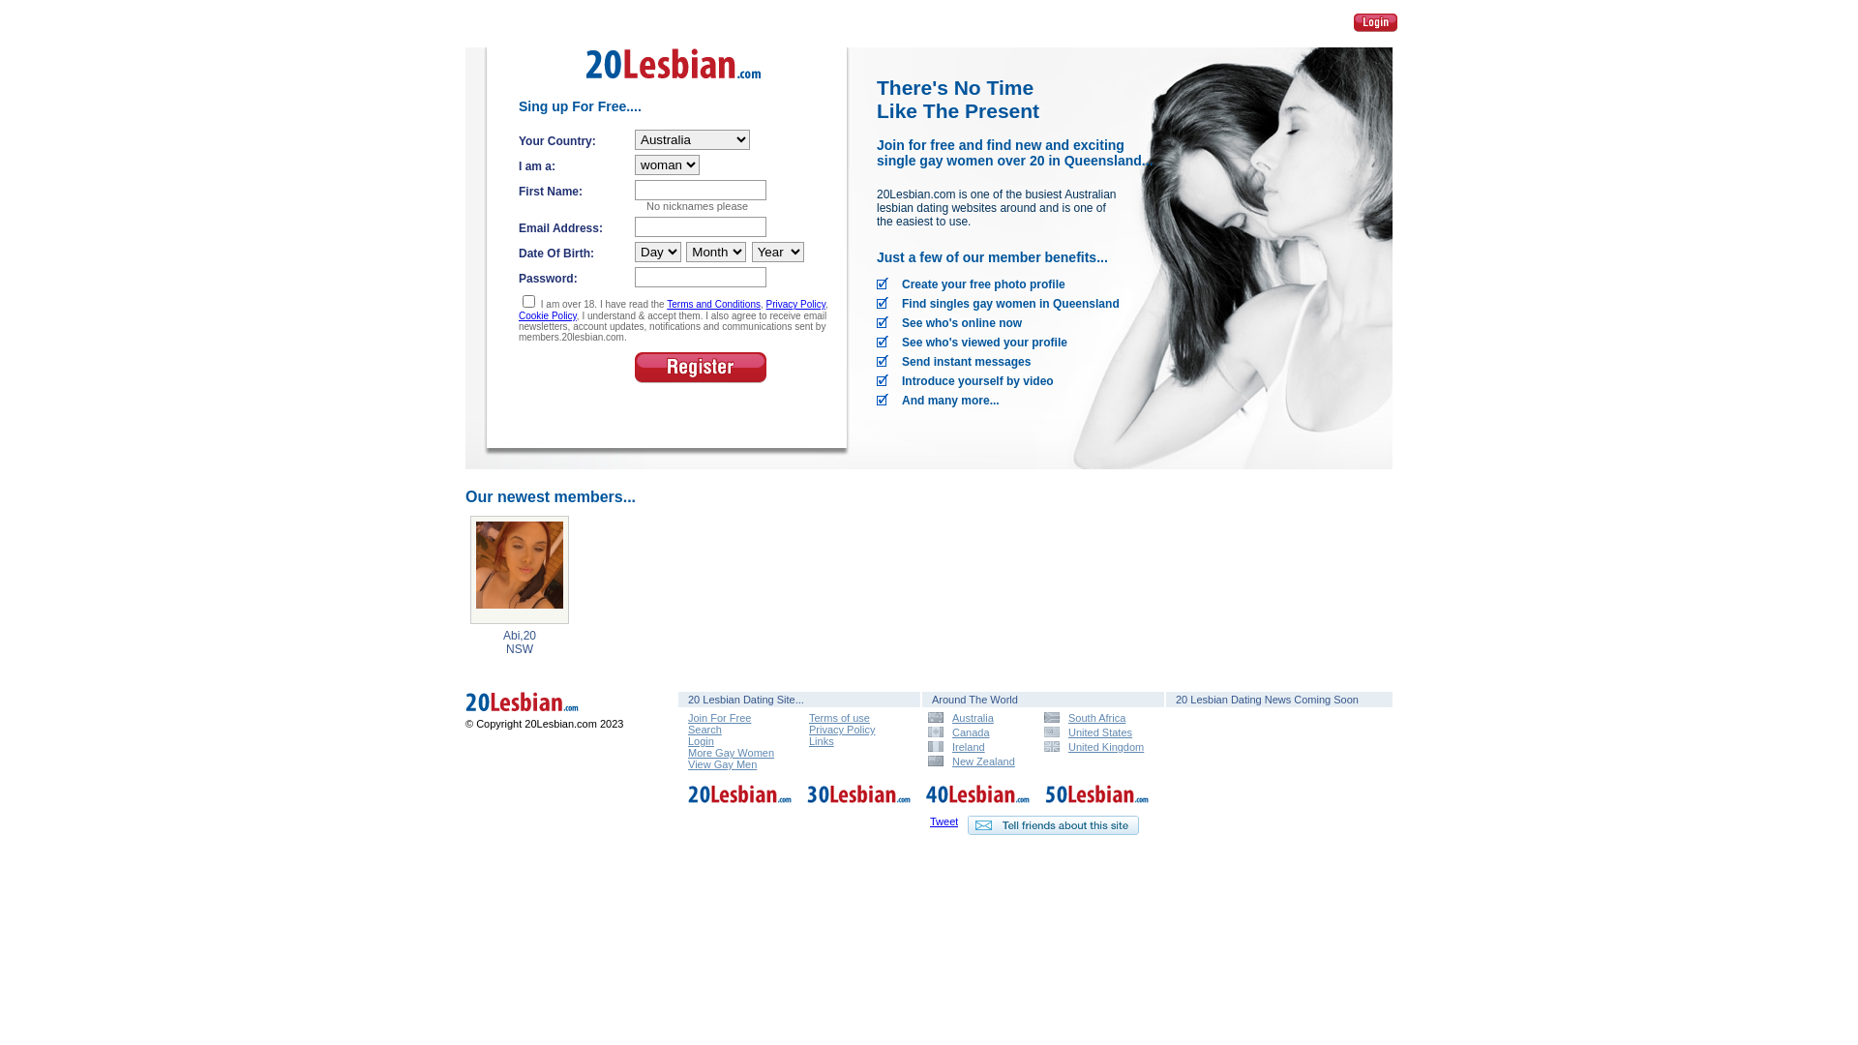  I want to click on South Africa, so click(1094, 718).